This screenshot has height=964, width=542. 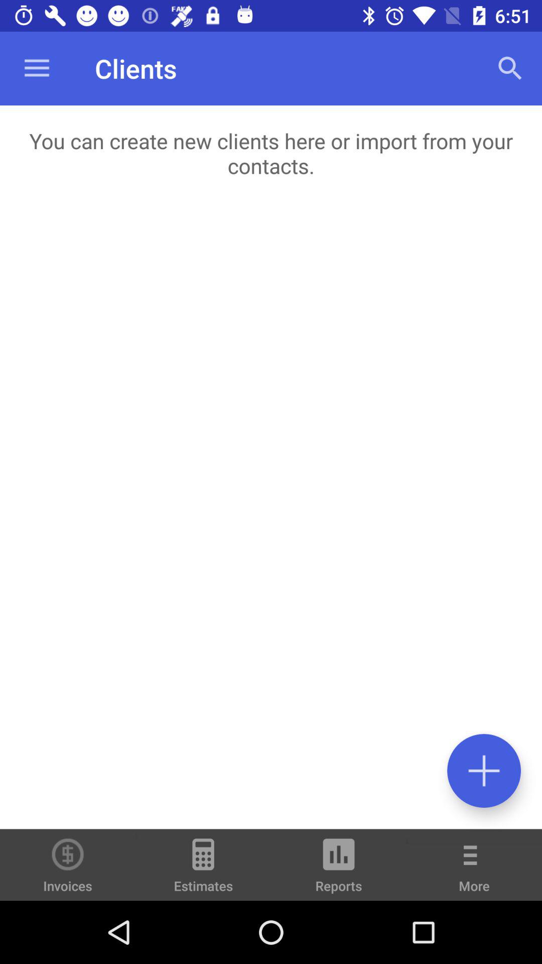 I want to click on swipe until the invoices icon, so click(x=68, y=865).